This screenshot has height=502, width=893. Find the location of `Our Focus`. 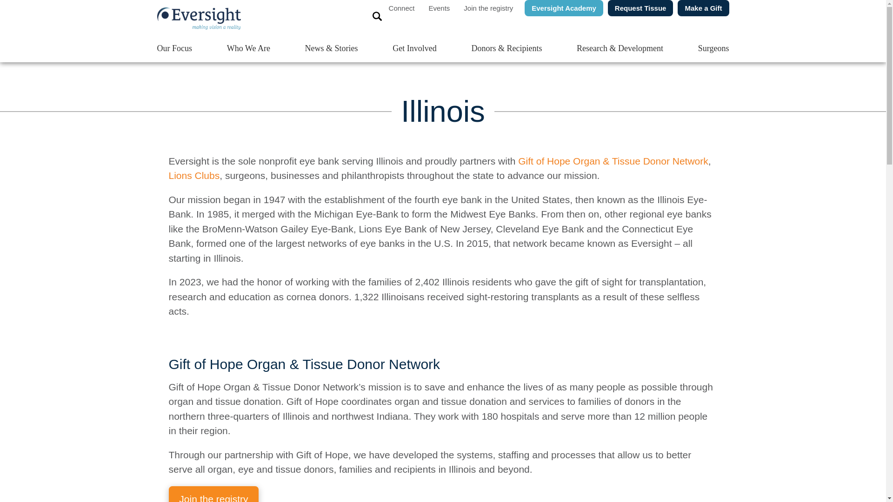

Our Focus is located at coordinates (175, 48).